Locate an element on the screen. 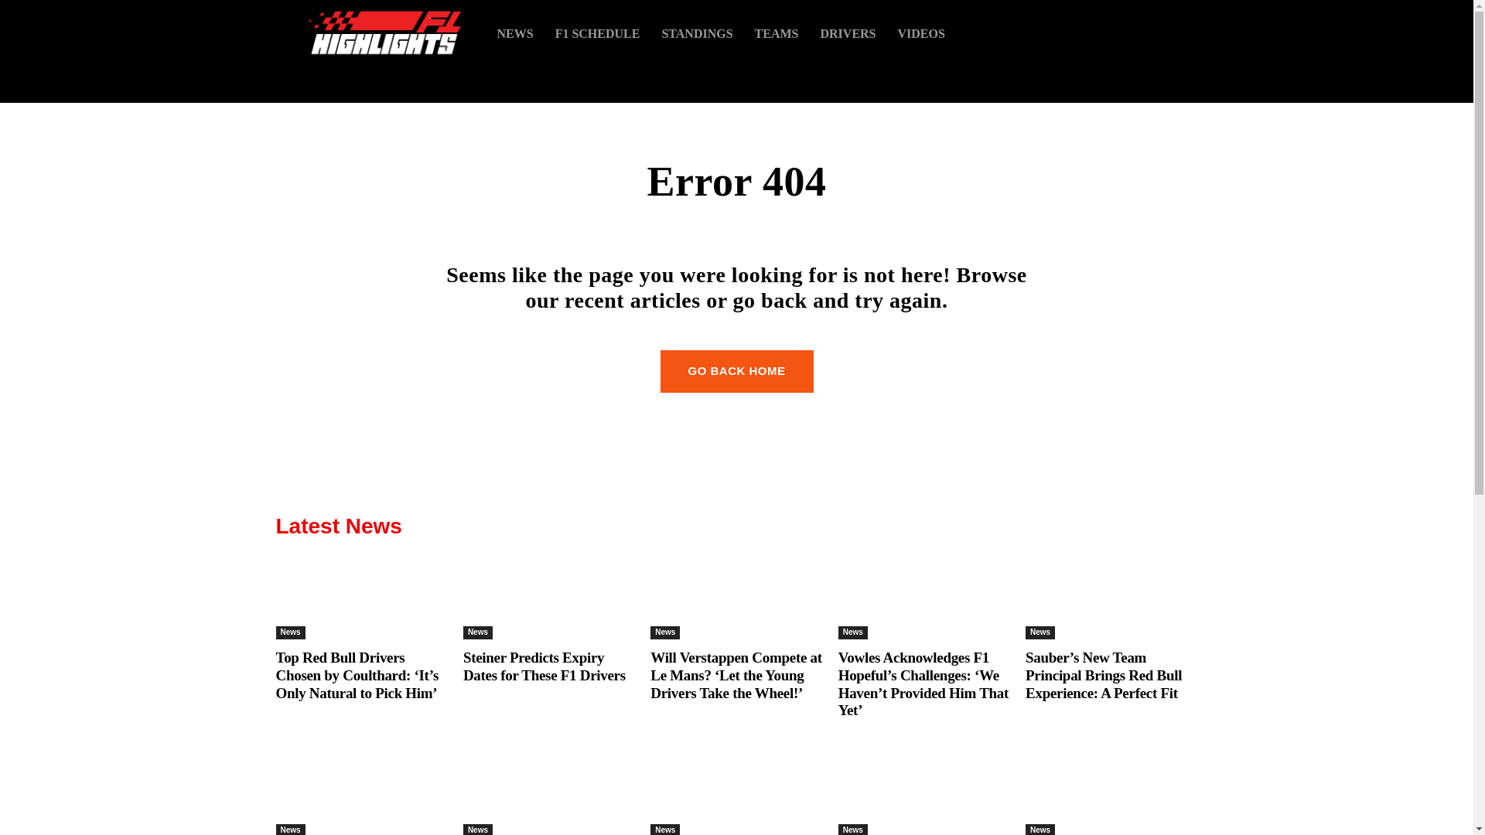 Image resolution: width=1485 pixels, height=835 pixels. F1 Standings 2023 is located at coordinates (696, 32).